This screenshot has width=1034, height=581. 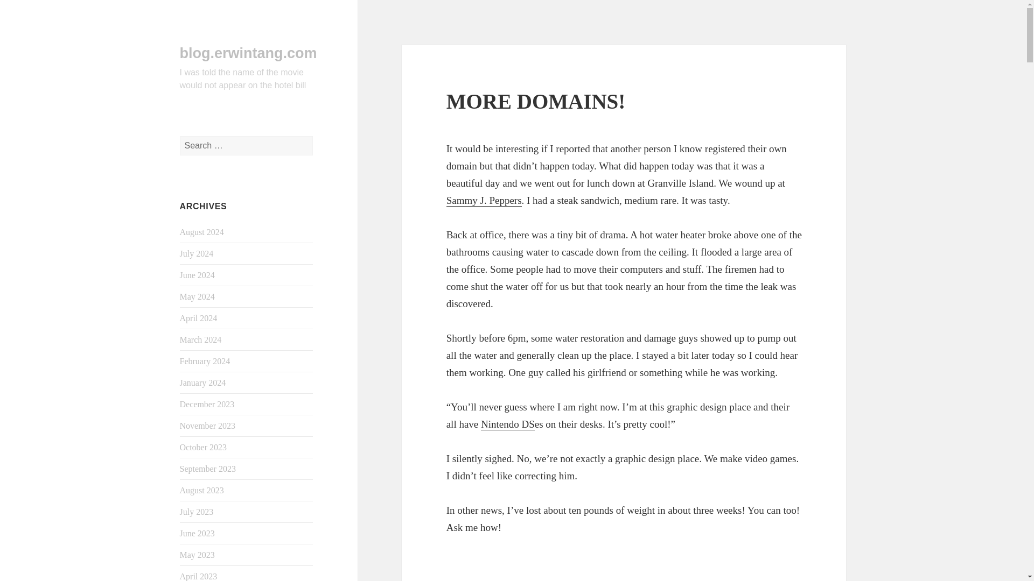 What do you see at coordinates (197, 297) in the screenshot?
I see `May 2024` at bounding box center [197, 297].